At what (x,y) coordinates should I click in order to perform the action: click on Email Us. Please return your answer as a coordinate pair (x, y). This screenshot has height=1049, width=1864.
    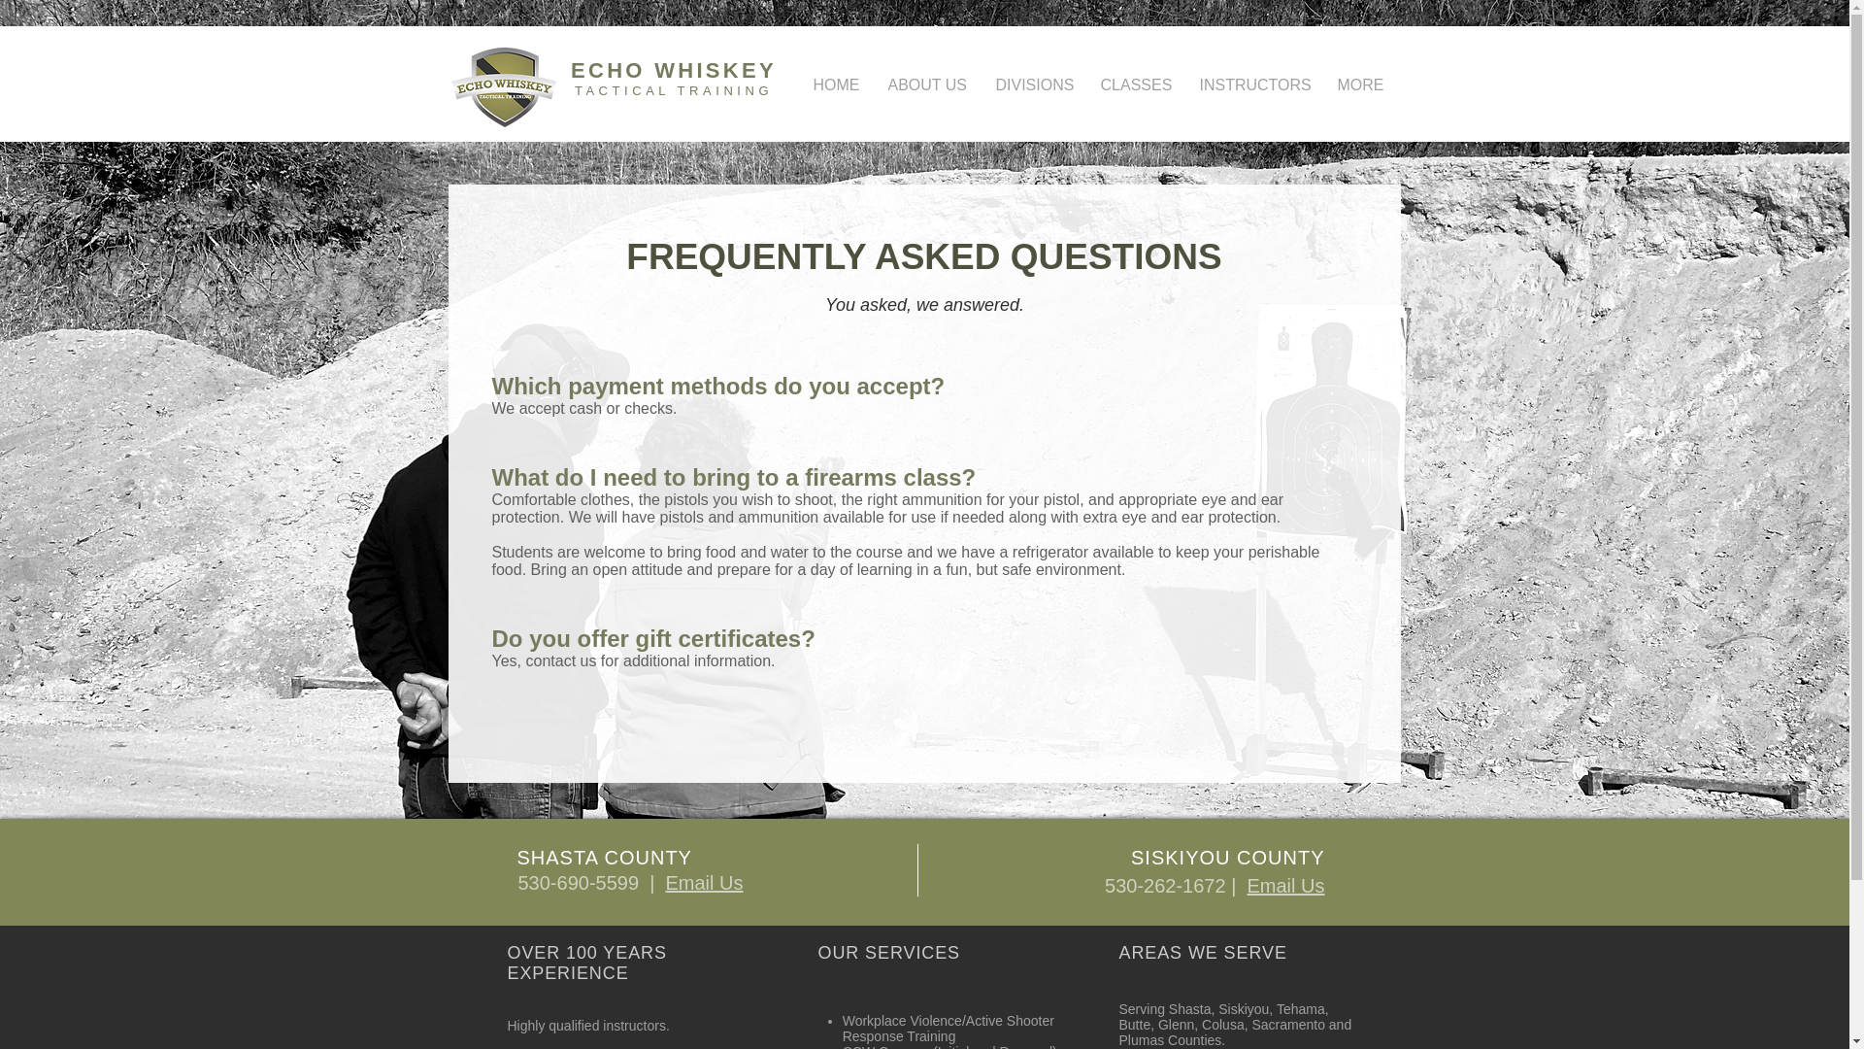
    Looking at the image, I should click on (1285, 886).